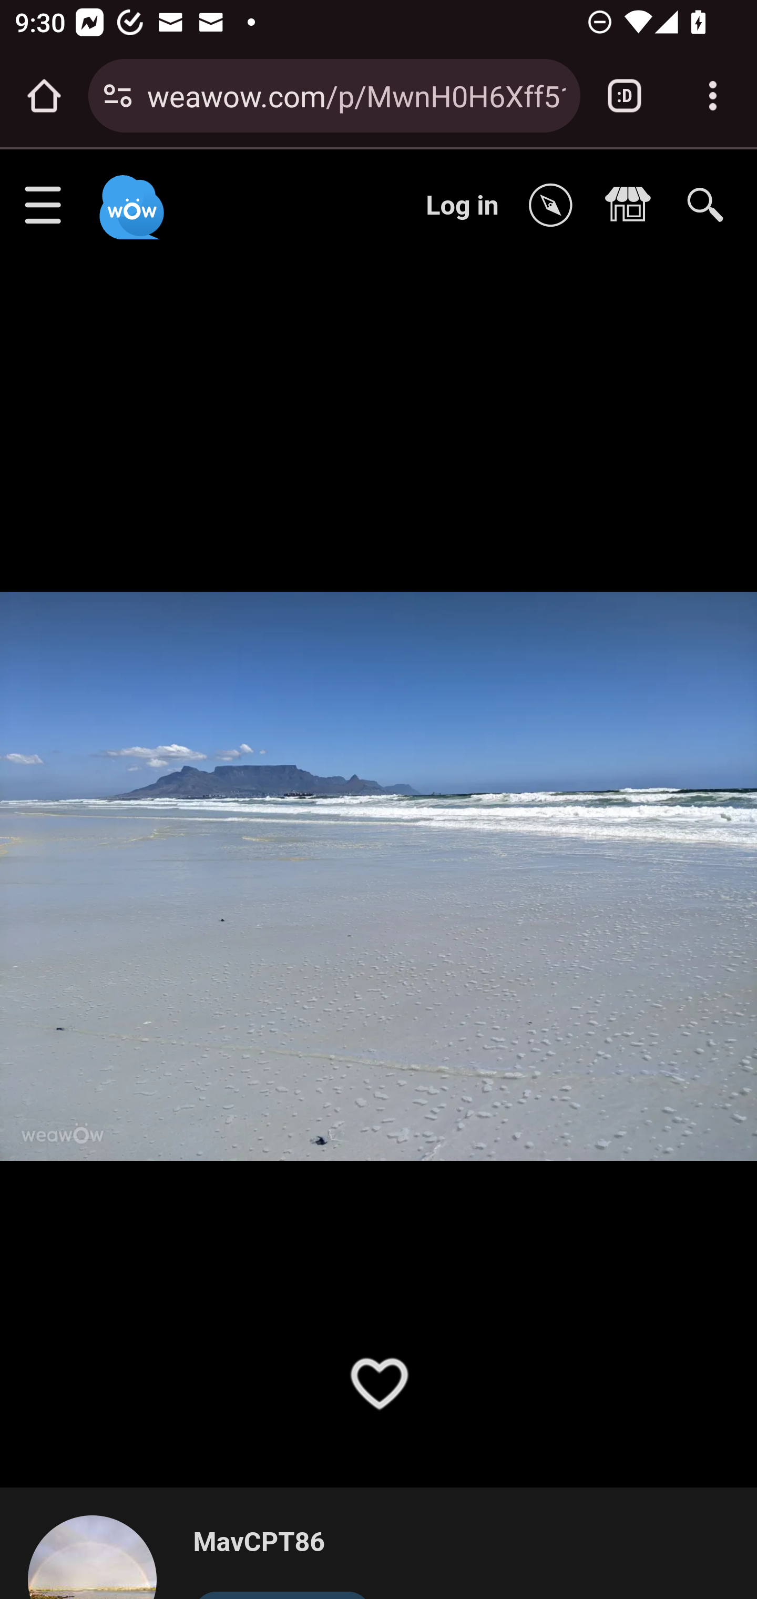 The height and width of the screenshot is (1599, 757). What do you see at coordinates (129, 198) in the screenshot?
I see `Weawow` at bounding box center [129, 198].